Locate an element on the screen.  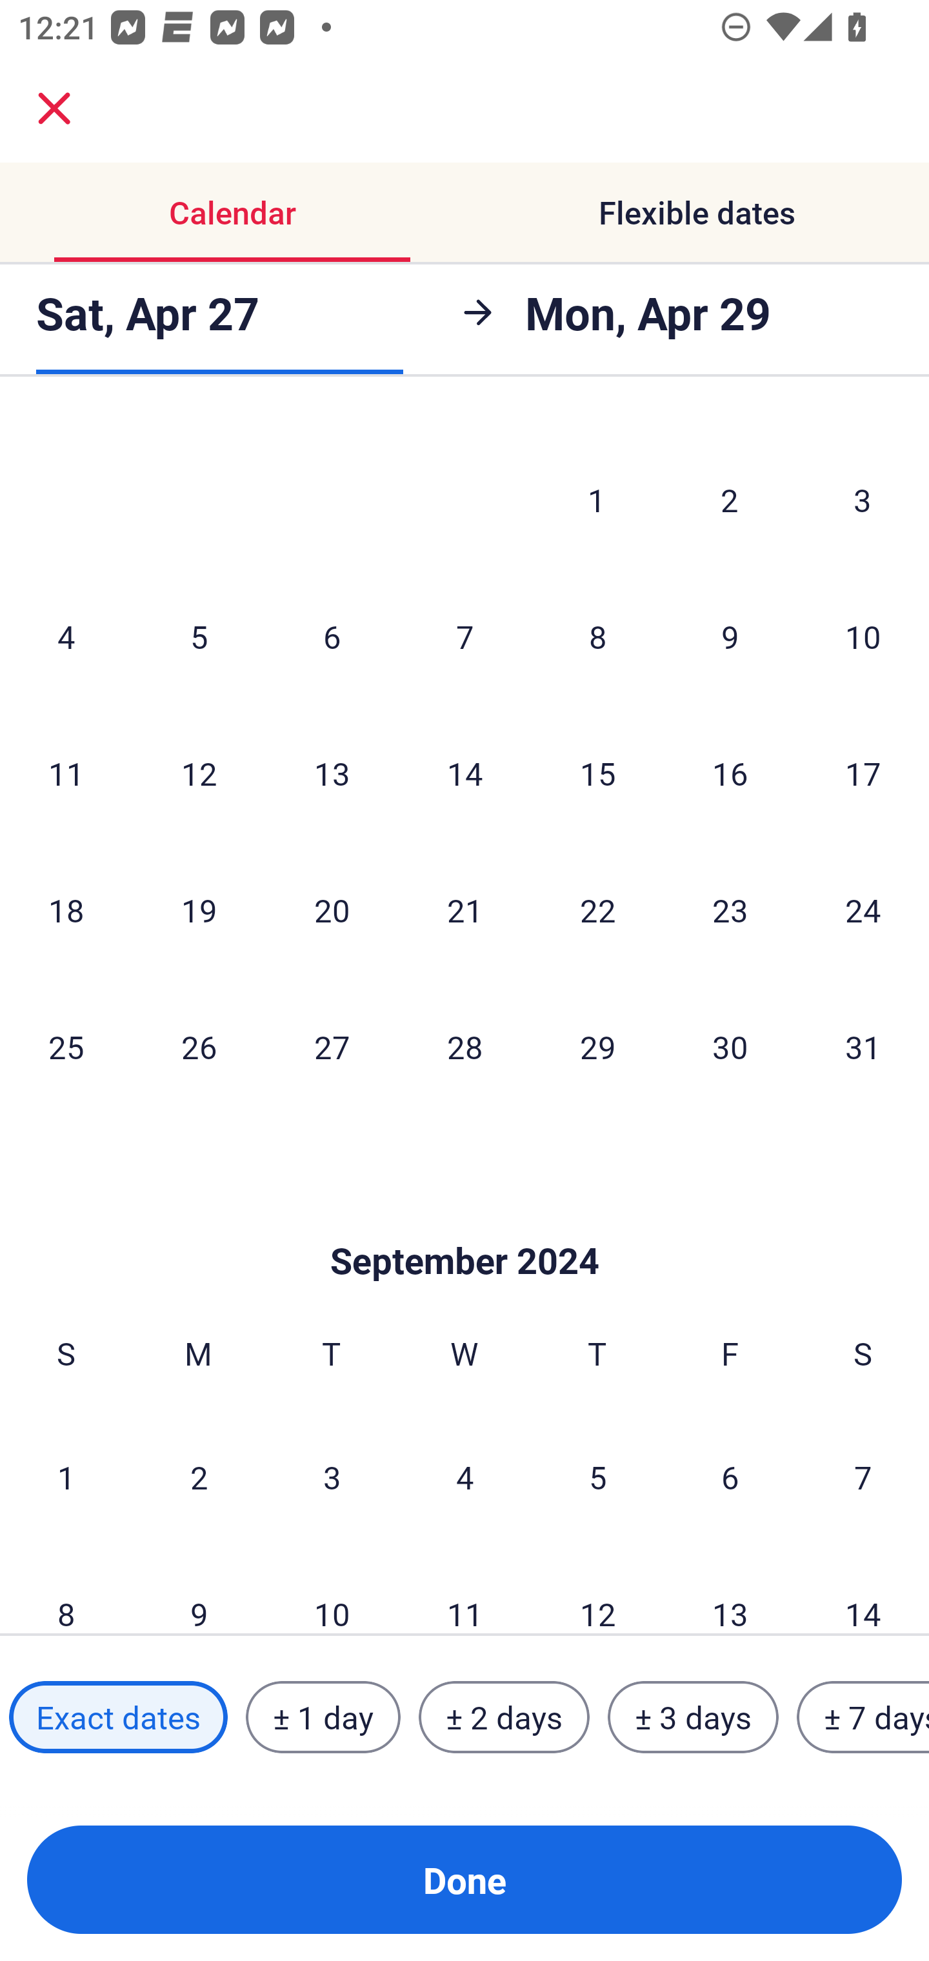
2 Monday, September 2, 2024 is located at coordinates (199, 1476).